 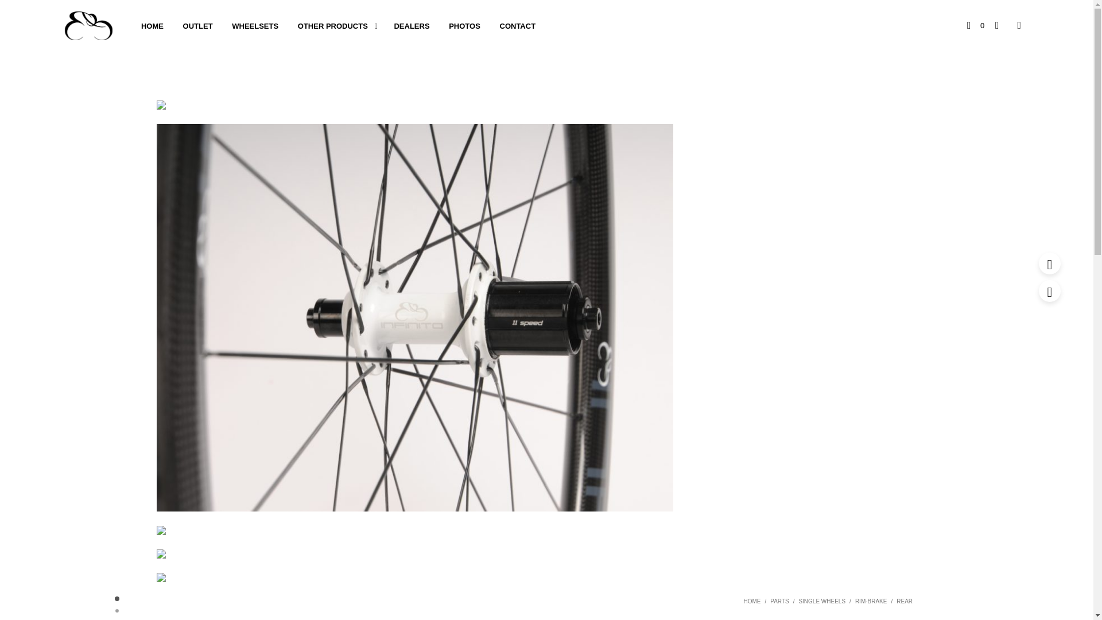 I want to click on RIM-BRAKE, so click(x=871, y=602).